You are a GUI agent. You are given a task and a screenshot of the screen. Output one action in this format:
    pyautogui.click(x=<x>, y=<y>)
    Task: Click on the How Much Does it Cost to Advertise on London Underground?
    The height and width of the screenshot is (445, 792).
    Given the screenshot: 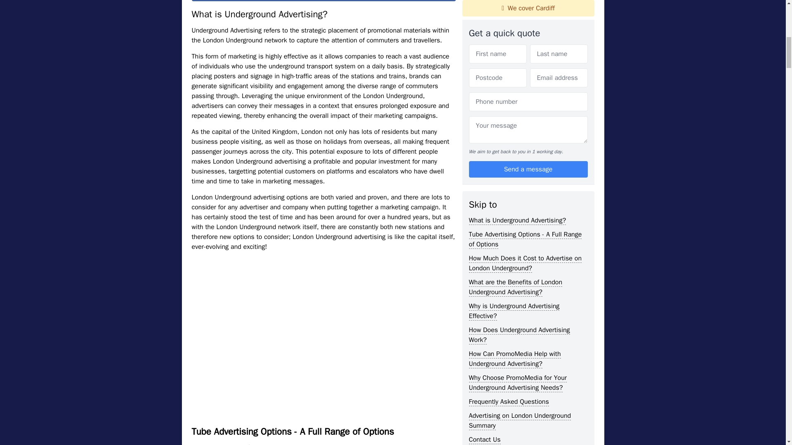 What is the action you would take?
    pyautogui.click(x=525, y=30)
    